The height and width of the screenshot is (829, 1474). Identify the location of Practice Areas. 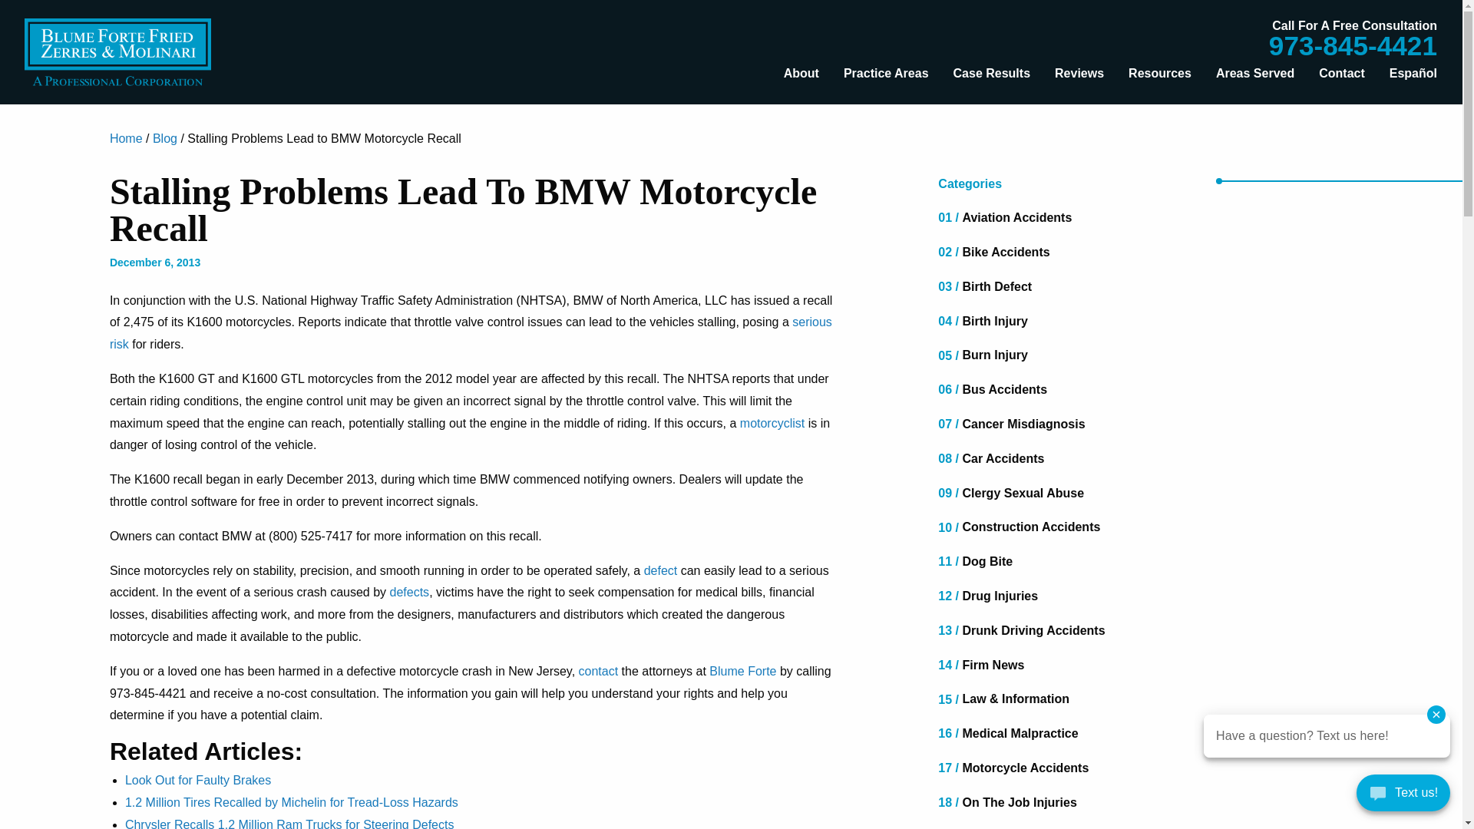
(886, 73).